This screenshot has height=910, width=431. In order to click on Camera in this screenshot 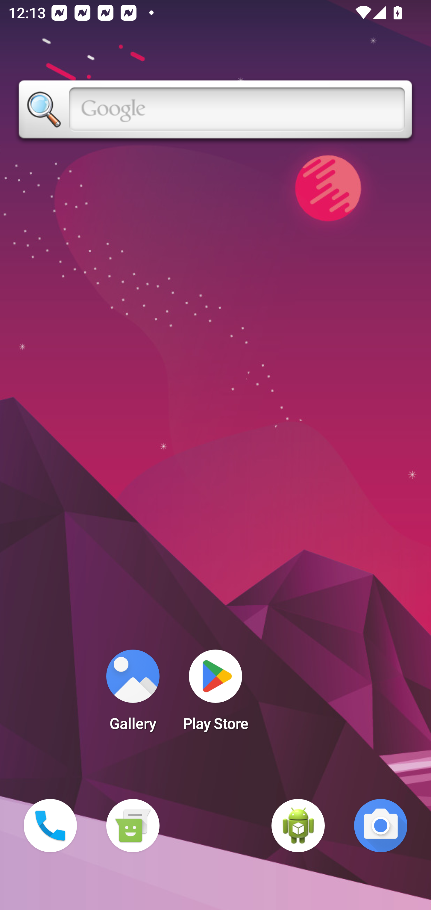, I will do `click(381, 826)`.